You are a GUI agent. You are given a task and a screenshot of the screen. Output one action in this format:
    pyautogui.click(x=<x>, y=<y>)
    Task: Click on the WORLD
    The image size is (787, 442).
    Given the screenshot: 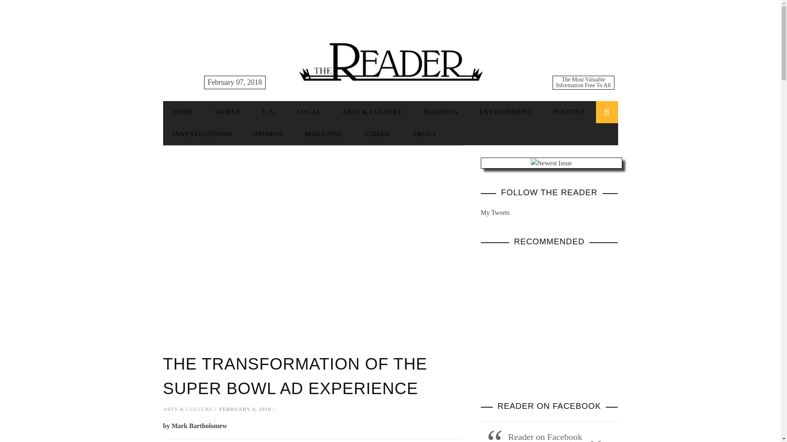 What is the action you would take?
    pyautogui.click(x=228, y=111)
    